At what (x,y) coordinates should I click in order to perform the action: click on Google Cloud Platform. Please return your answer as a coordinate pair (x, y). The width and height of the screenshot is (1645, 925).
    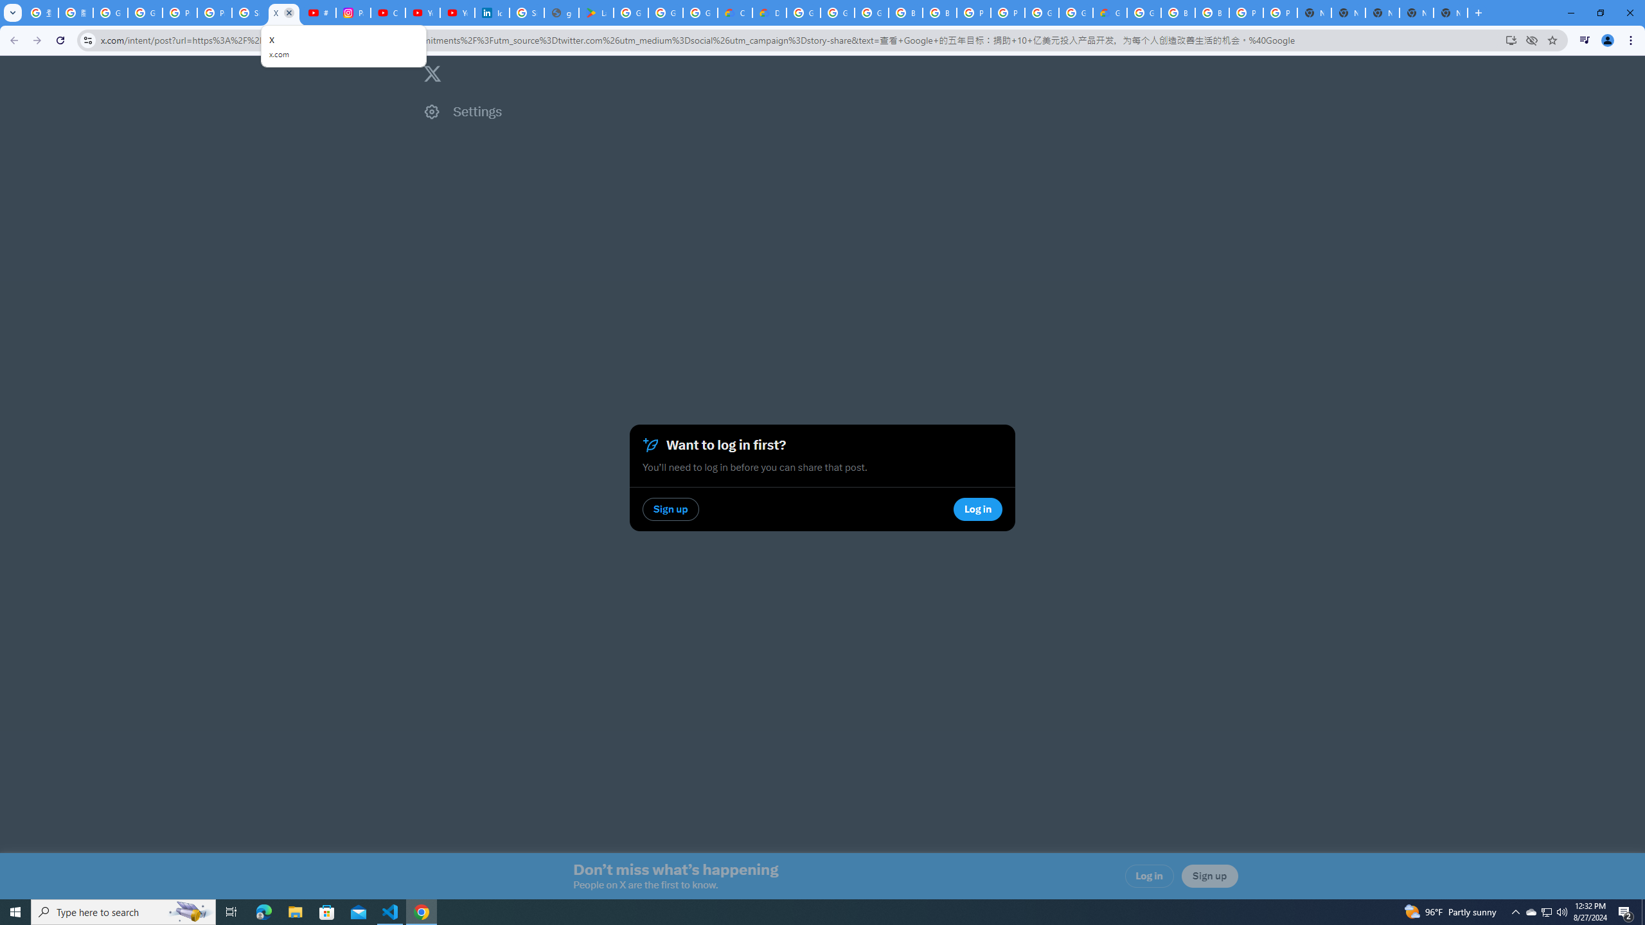
    Looking at the image, I should click on (1076, 13).